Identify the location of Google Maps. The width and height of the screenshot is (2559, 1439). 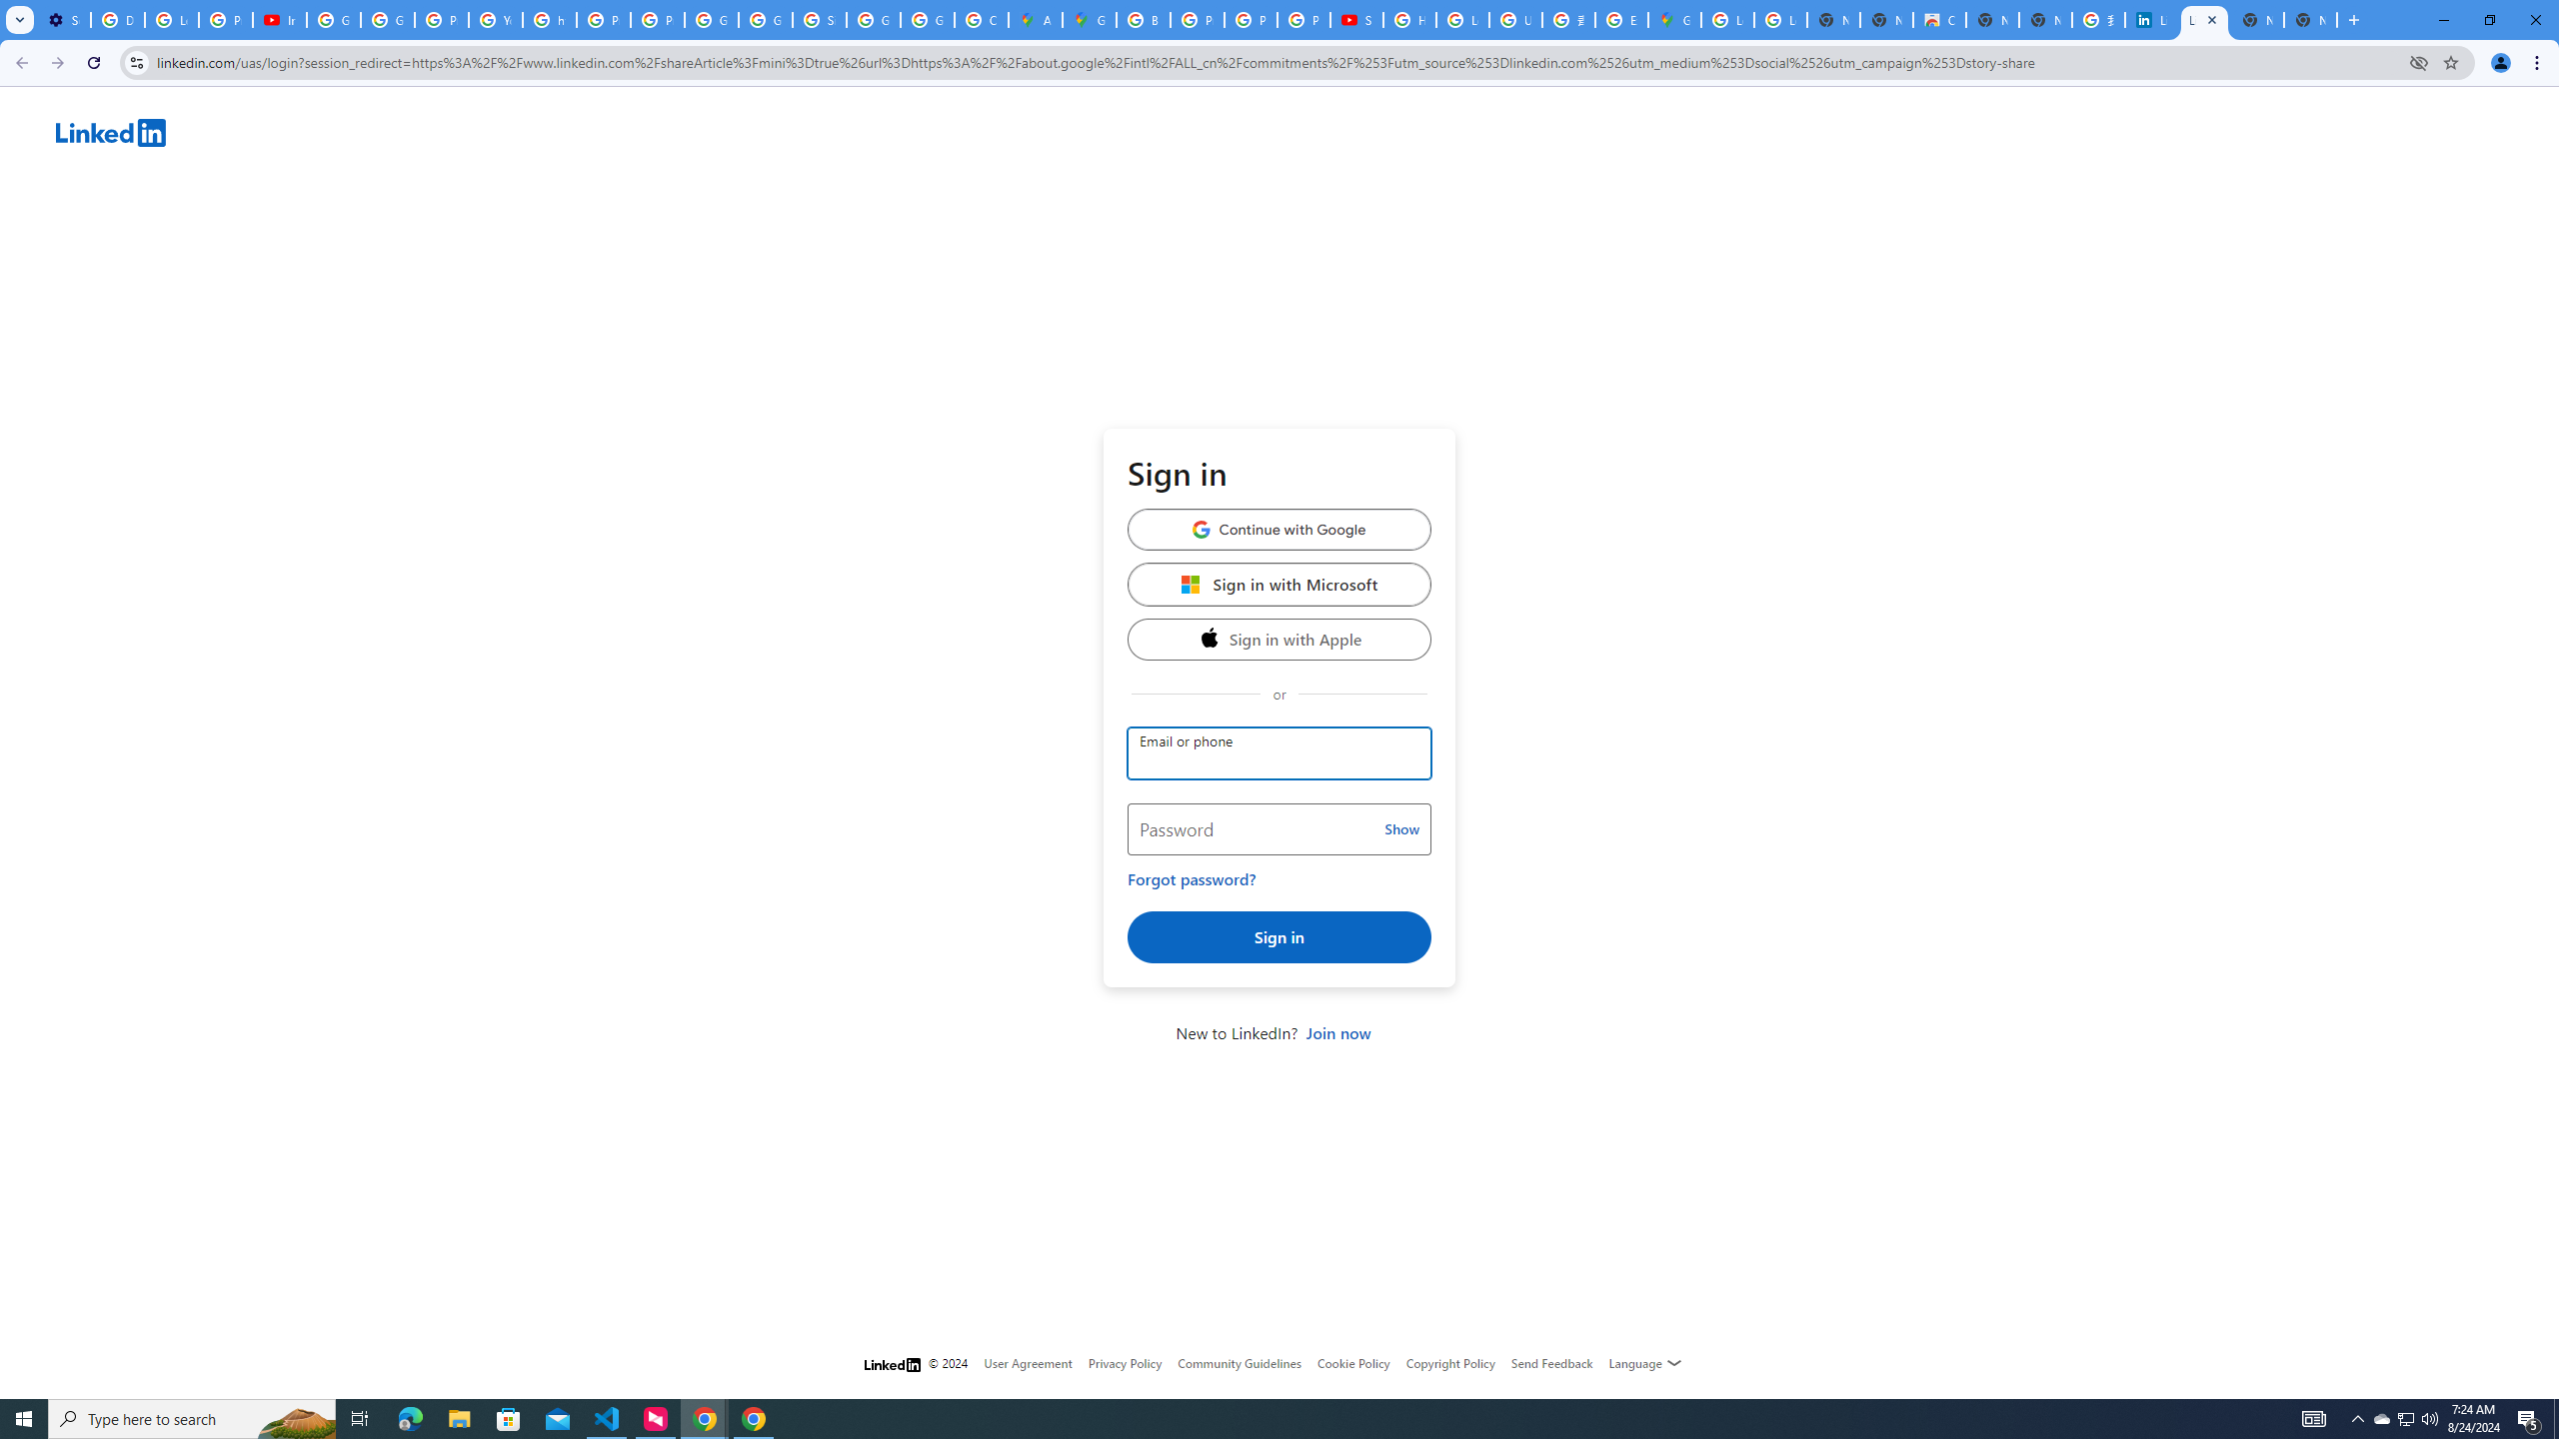
(1090, 20).